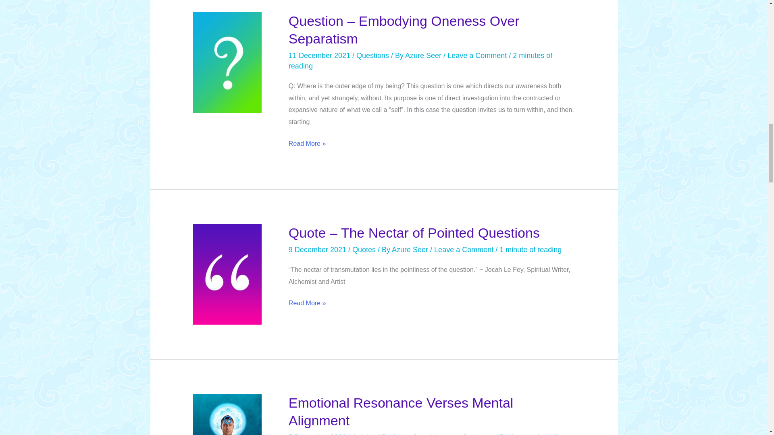 Image resolution: width=774 pixels, height=435 pixels. Describe the element at coordinates (464, 250) in the screenshot. I see `Leave a Comment` at that location.